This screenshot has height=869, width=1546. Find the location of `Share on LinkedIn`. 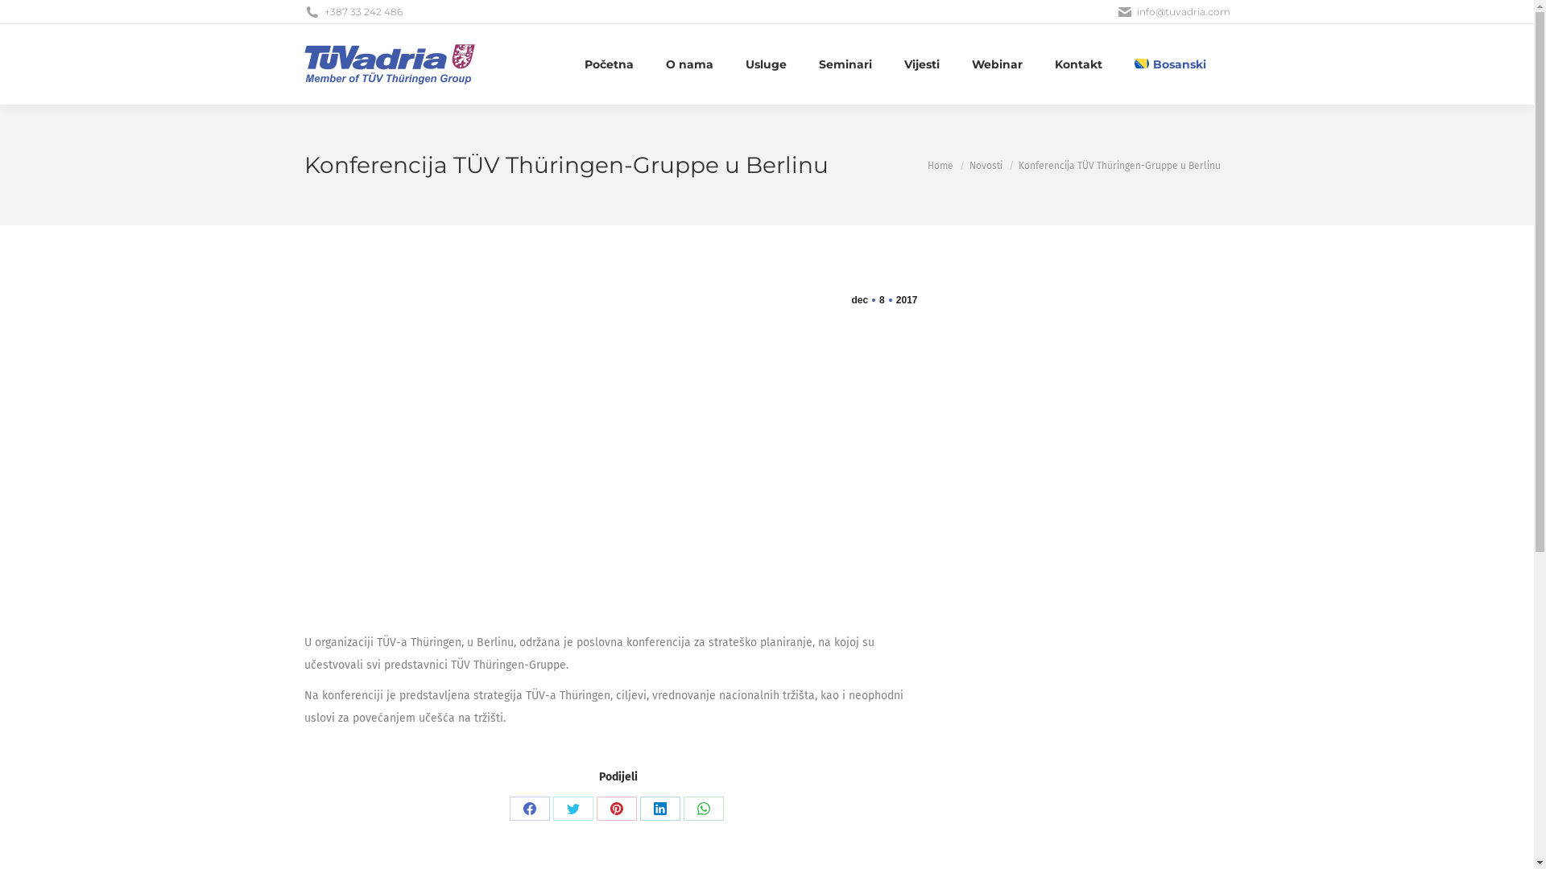

Share on LinkedIn is located at coordinates (659, 809).